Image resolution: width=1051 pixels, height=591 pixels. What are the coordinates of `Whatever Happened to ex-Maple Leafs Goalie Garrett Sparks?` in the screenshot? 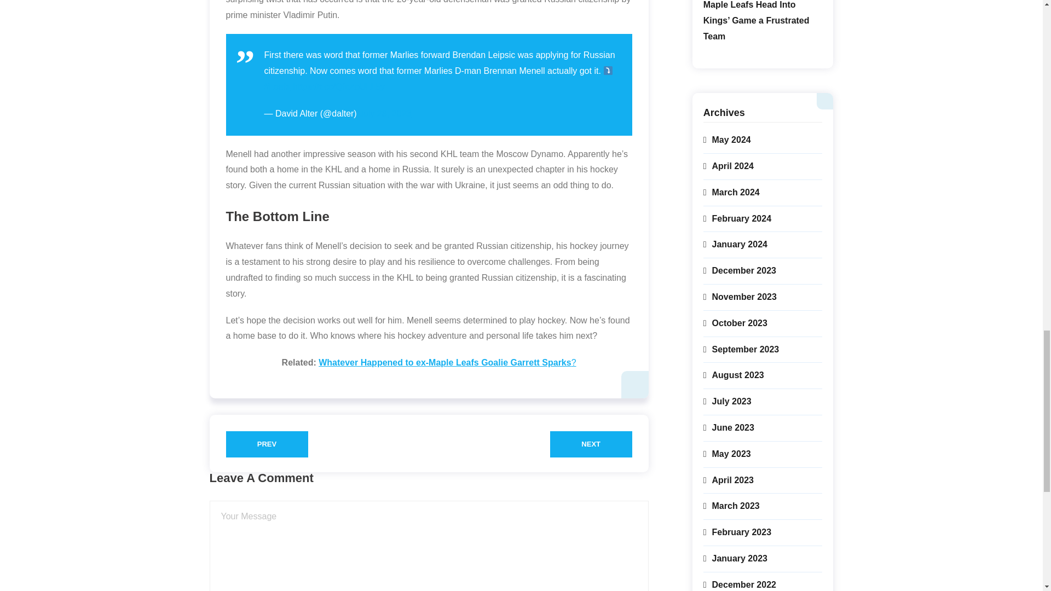 It's located at (447, 362).